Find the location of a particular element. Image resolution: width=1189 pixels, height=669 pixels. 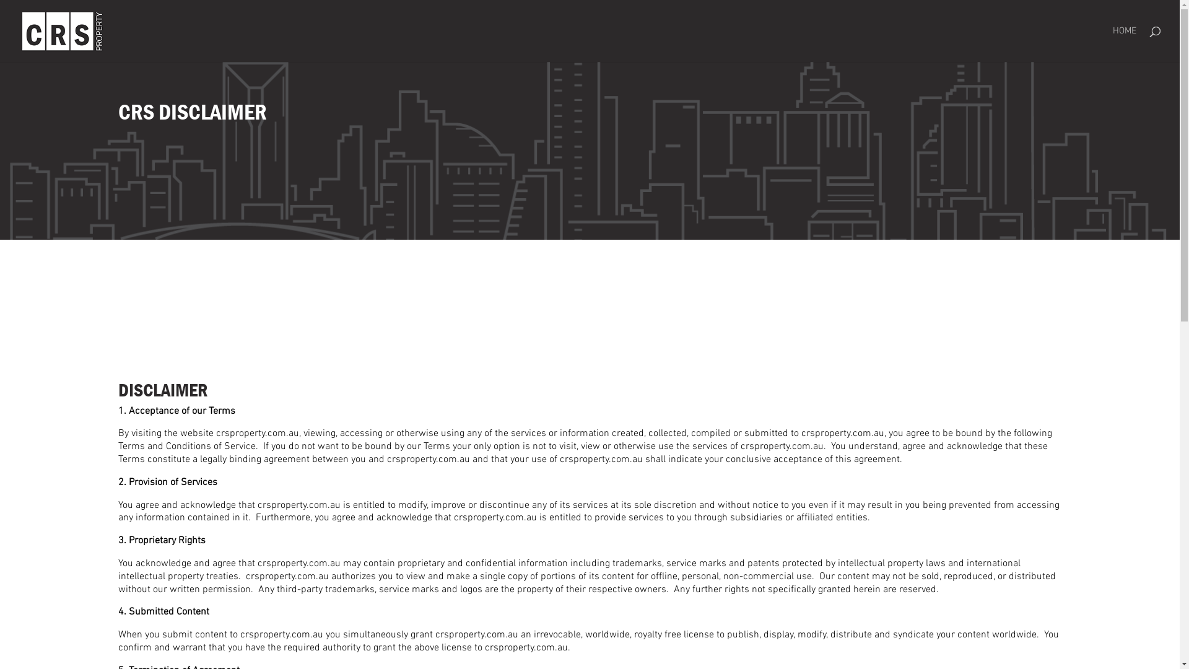

HOME is located at coordinates (1125, 45).